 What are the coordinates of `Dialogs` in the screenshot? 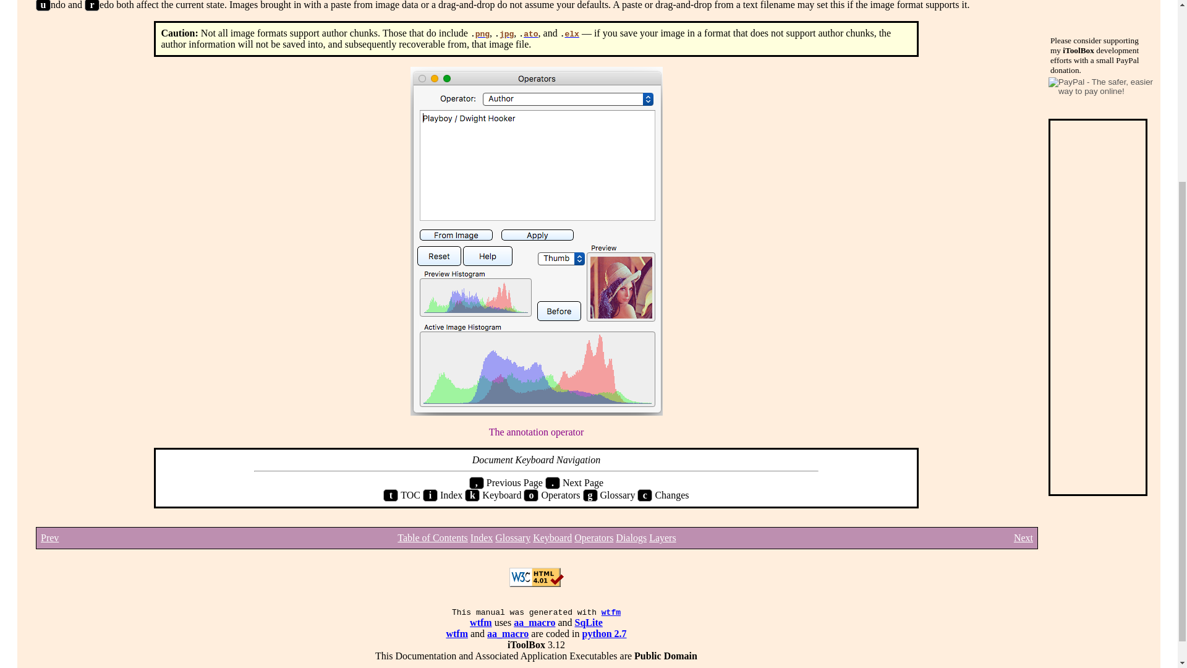 It's located at (631, 537).